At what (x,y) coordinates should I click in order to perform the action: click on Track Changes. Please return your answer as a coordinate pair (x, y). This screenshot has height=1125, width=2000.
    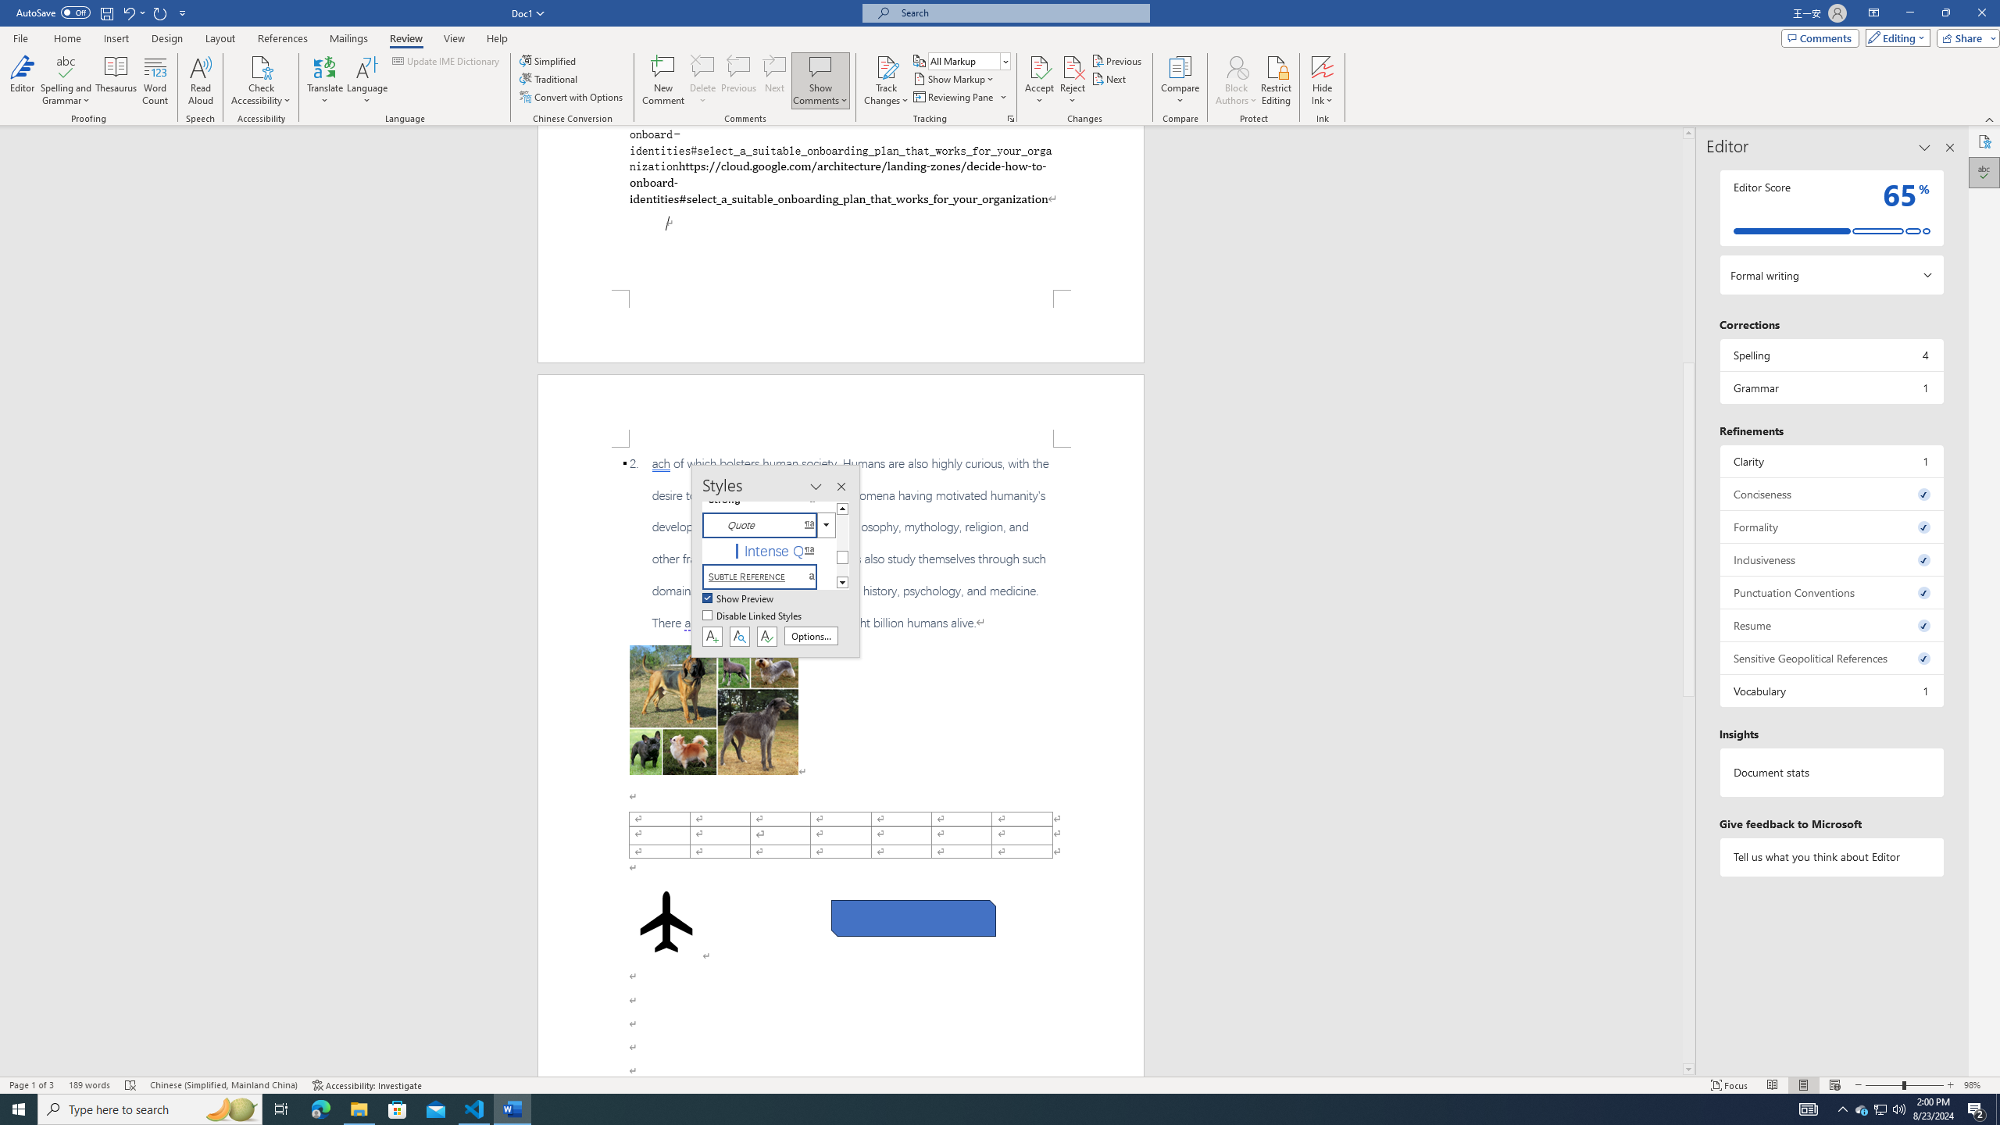
    Looking at the image, I should click on (886, 66).